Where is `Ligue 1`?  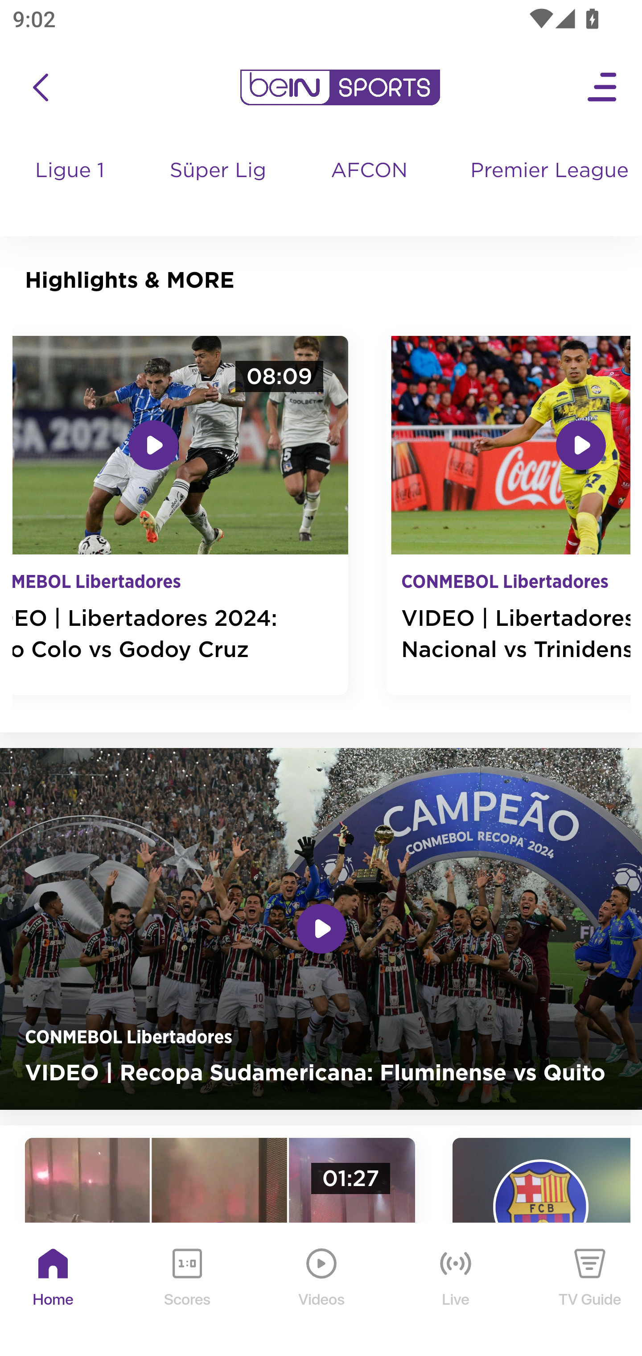 Ligue 1 is located at coordinates (70, 187).